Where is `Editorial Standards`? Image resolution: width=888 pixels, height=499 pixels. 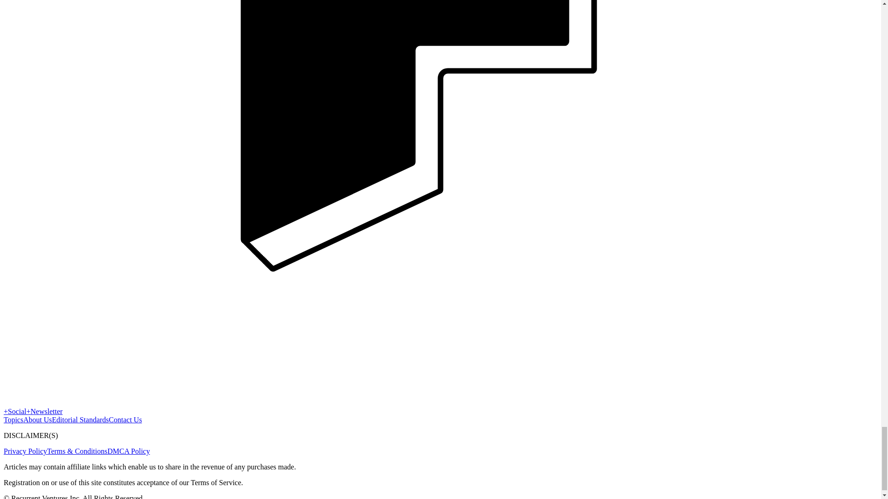
Editorial Standards is located at coordinates (80, 420).